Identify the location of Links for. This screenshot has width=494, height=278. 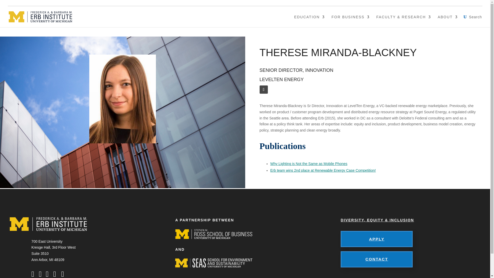
(471, 3).